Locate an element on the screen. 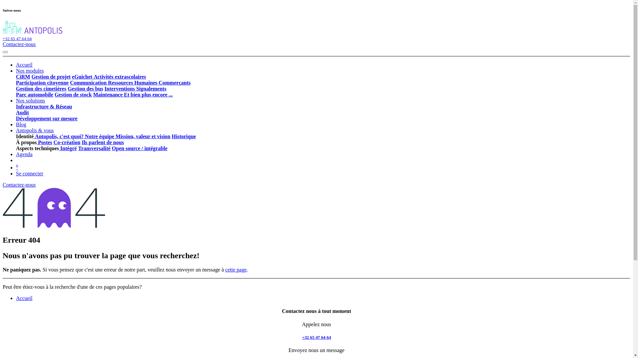 The height and width of the screenshot is (358, 638). Communication is located at coordinates (88, 83).